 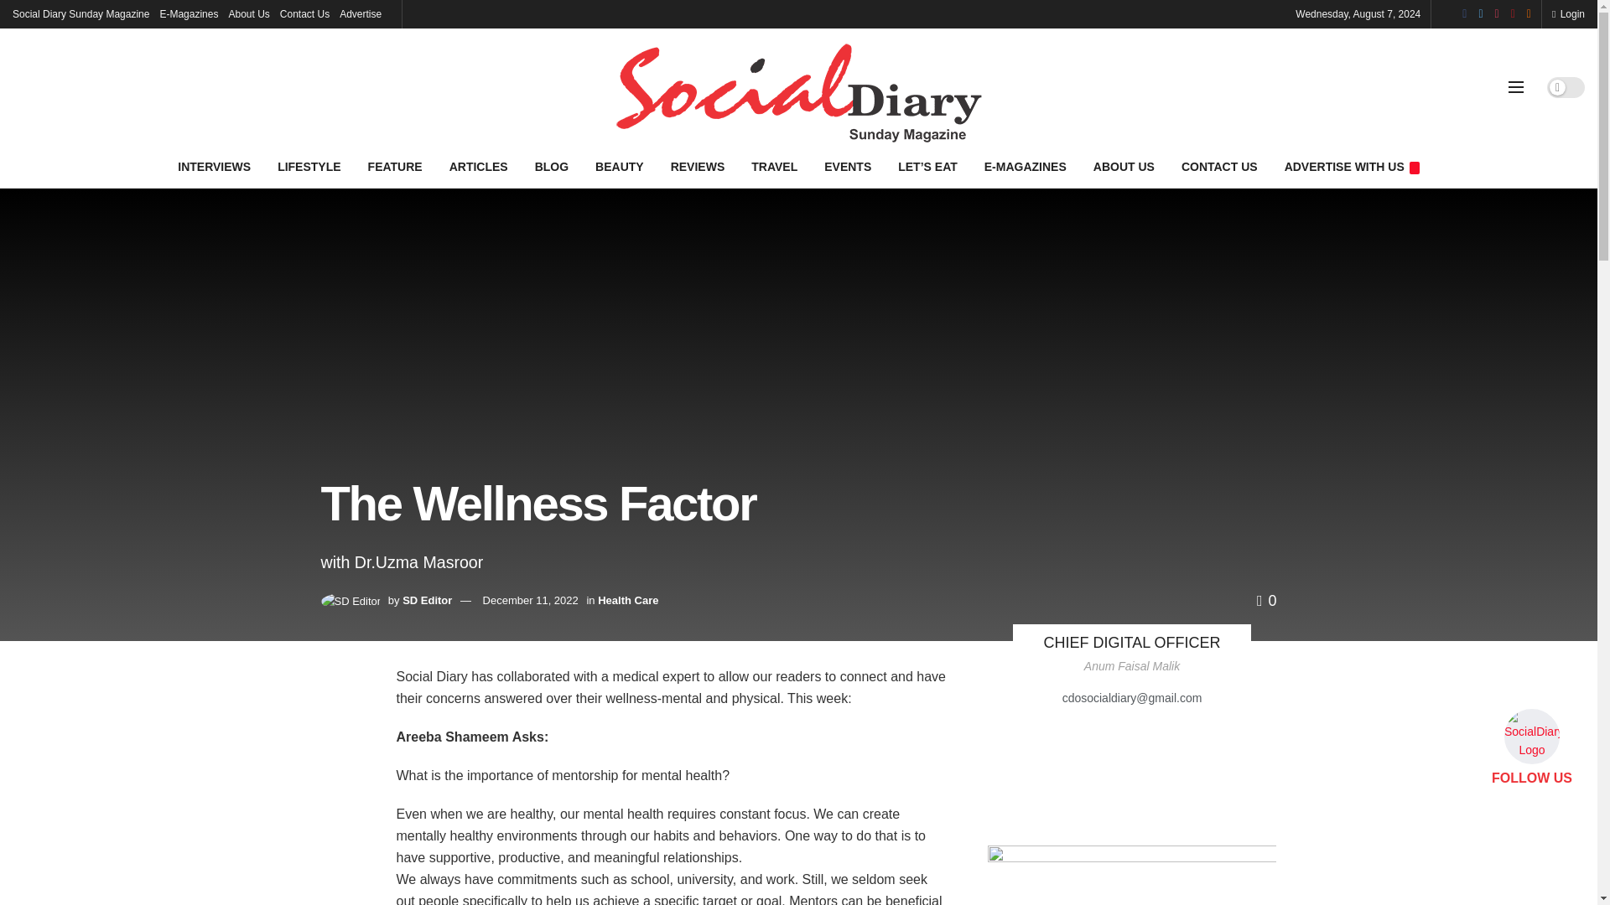 I want to click on Advertise, so click(x=361, y=13).